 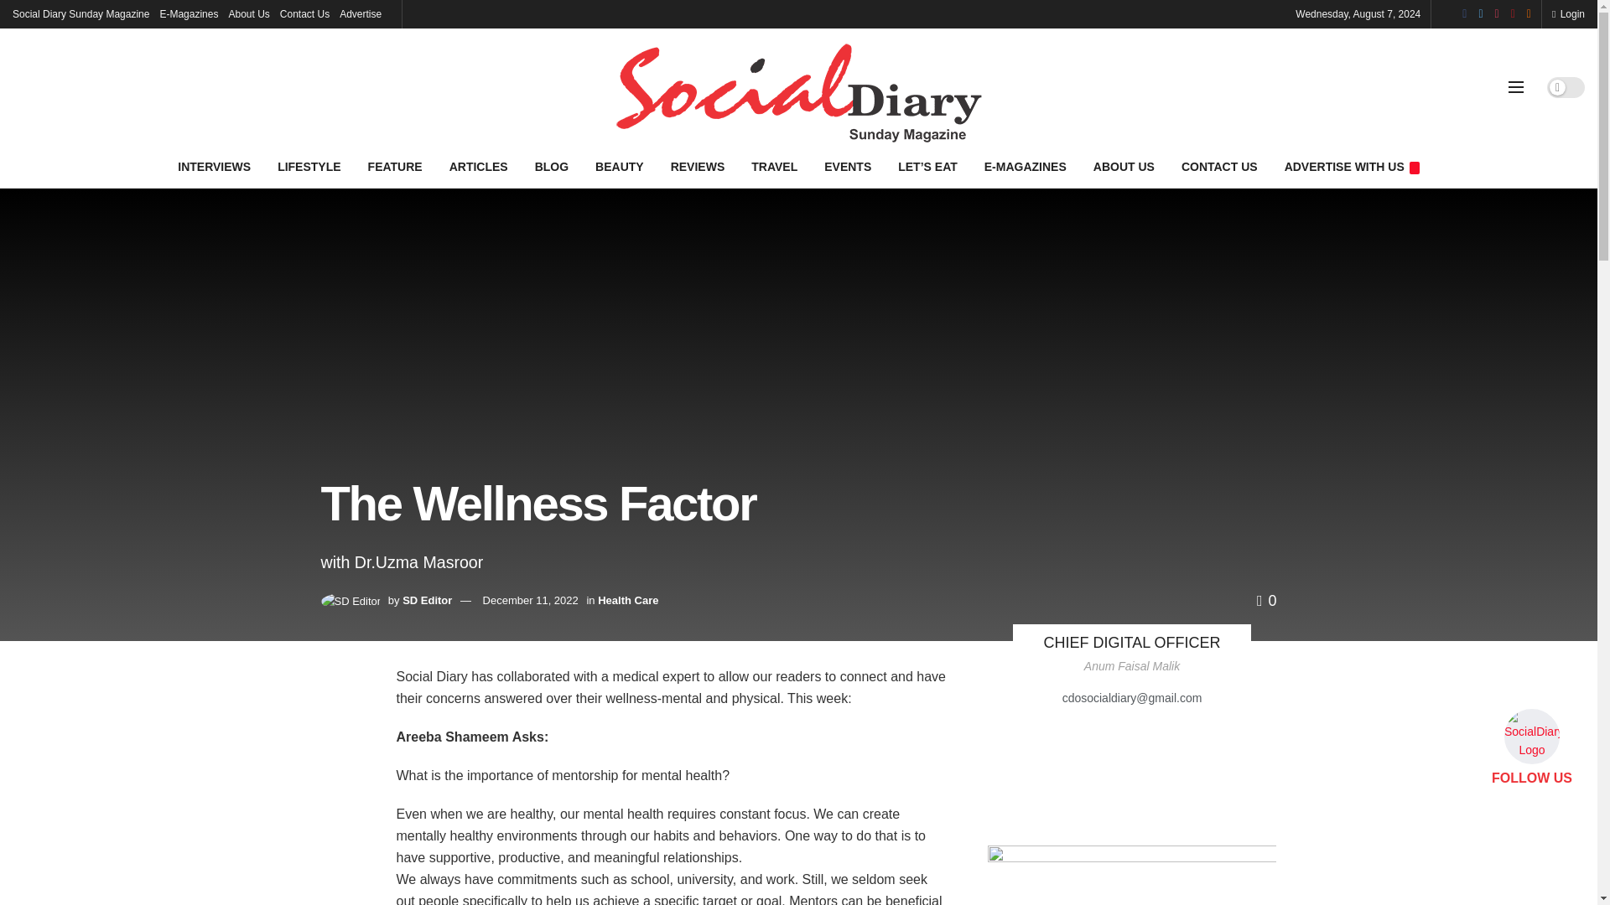 I want to click on Advertise, so click(x=361, y=13).